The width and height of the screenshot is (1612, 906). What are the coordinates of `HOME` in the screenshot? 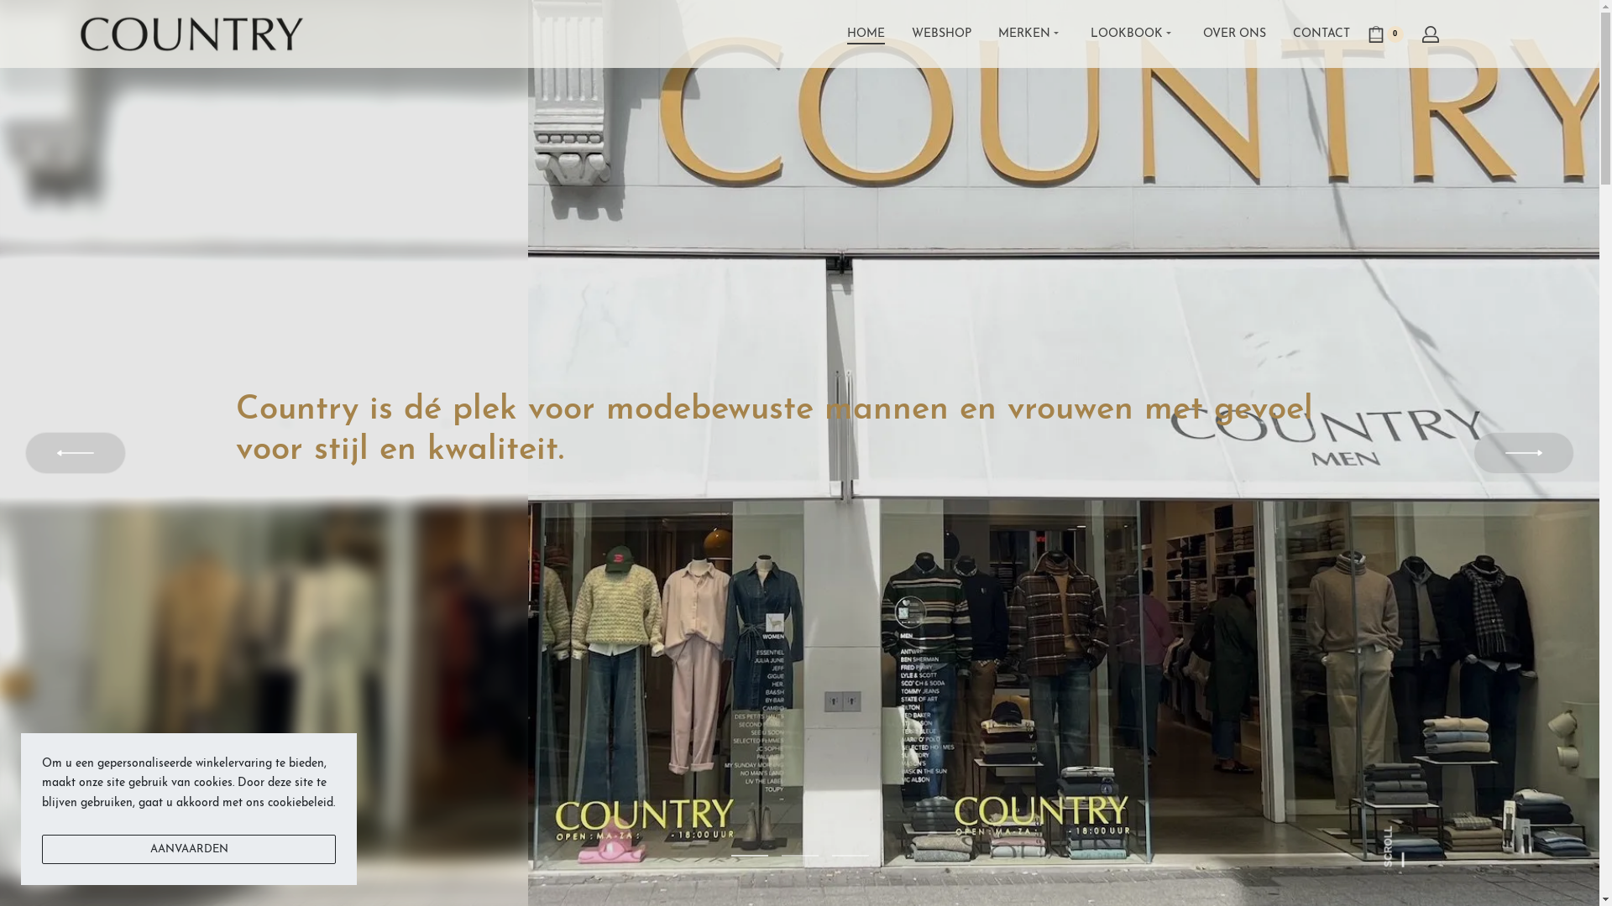 It's located at (865, 34).